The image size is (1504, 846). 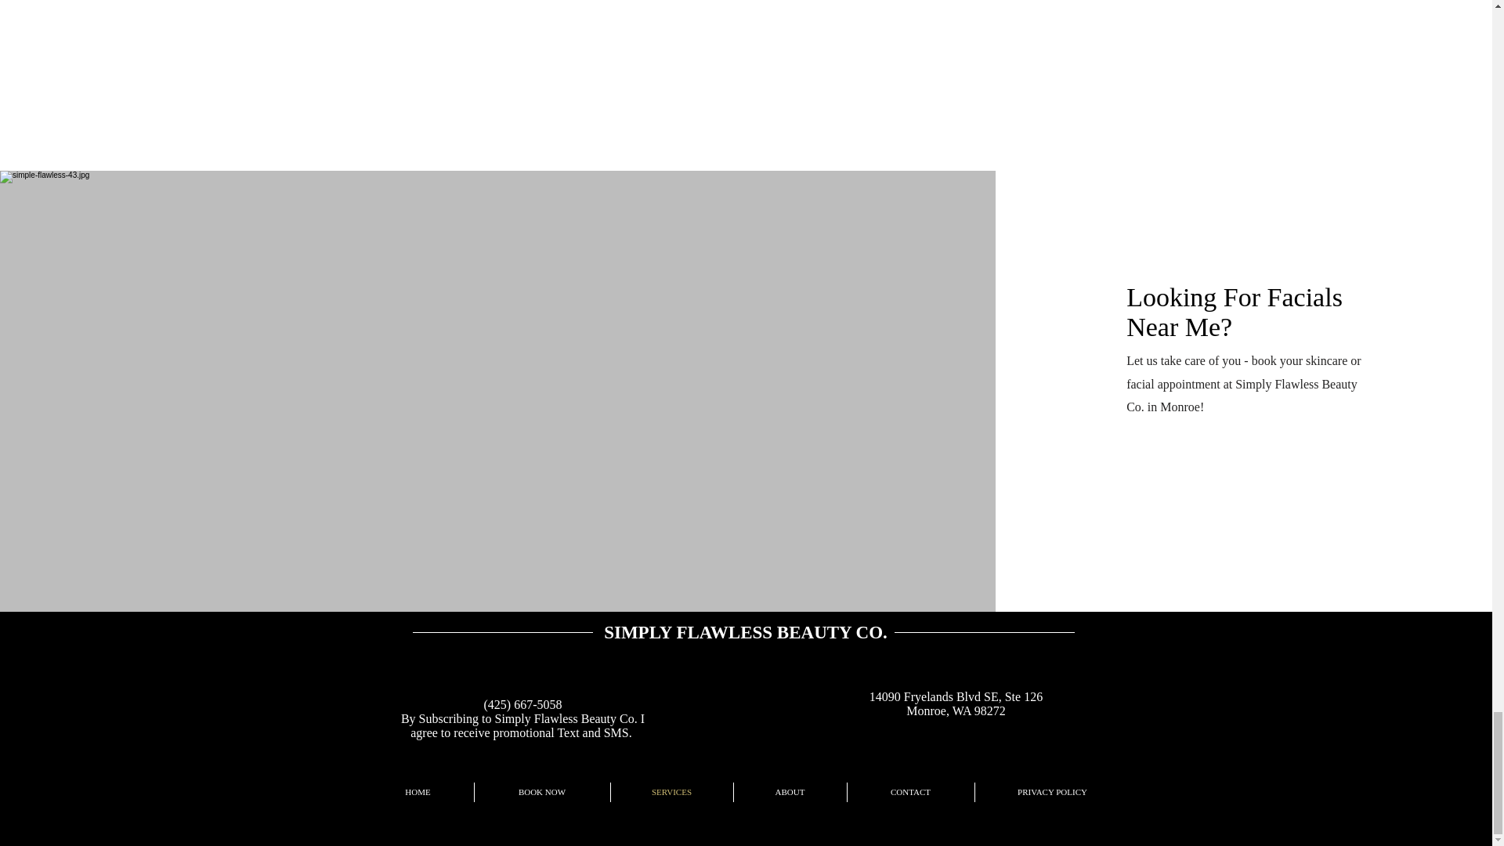 What do you see at coordinates (418, 792) in the screenshot?
I see `HOME` at bounding box center [418, 792].